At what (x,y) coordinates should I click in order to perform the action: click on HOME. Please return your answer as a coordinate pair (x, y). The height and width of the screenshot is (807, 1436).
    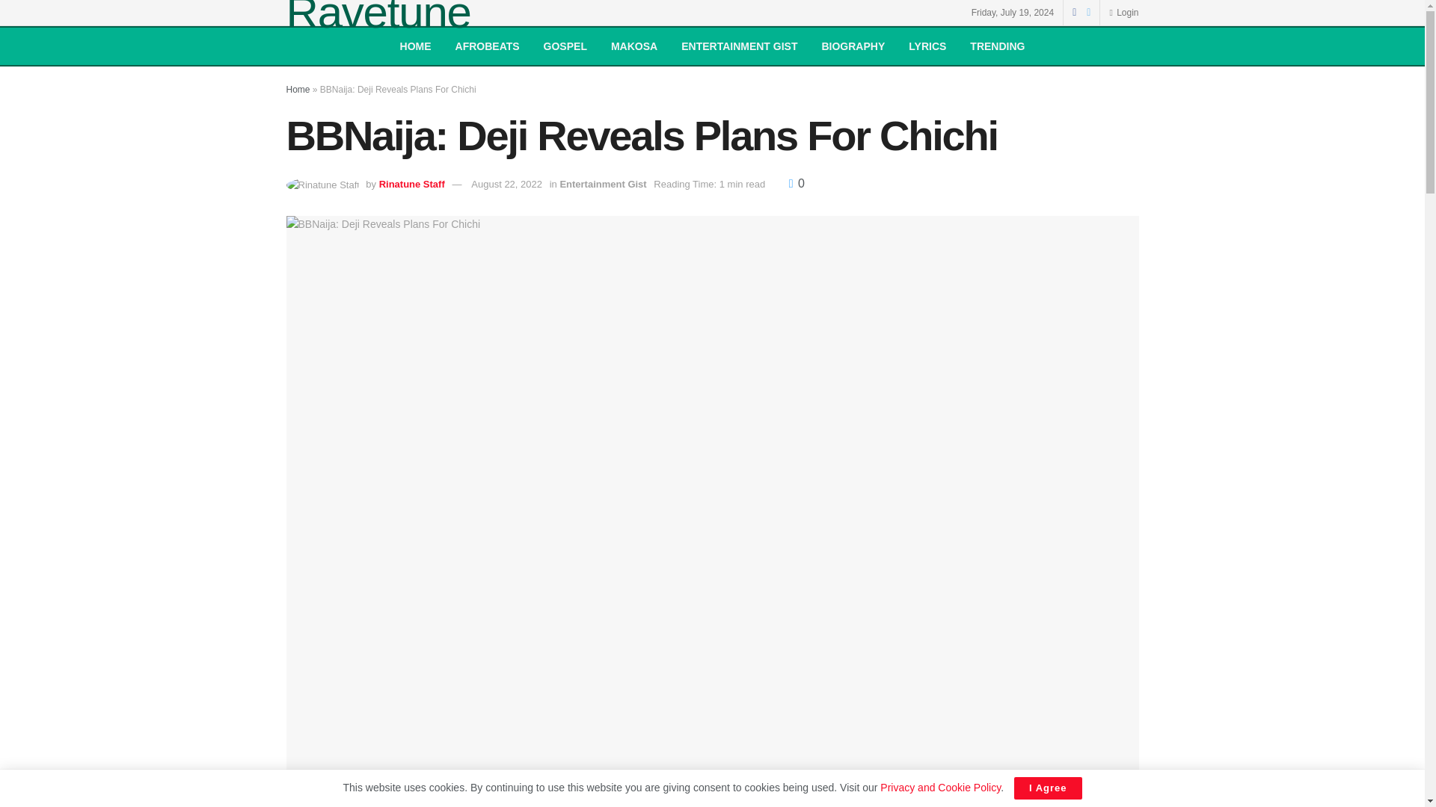
    Looking at the image, I should click on (416, 46).